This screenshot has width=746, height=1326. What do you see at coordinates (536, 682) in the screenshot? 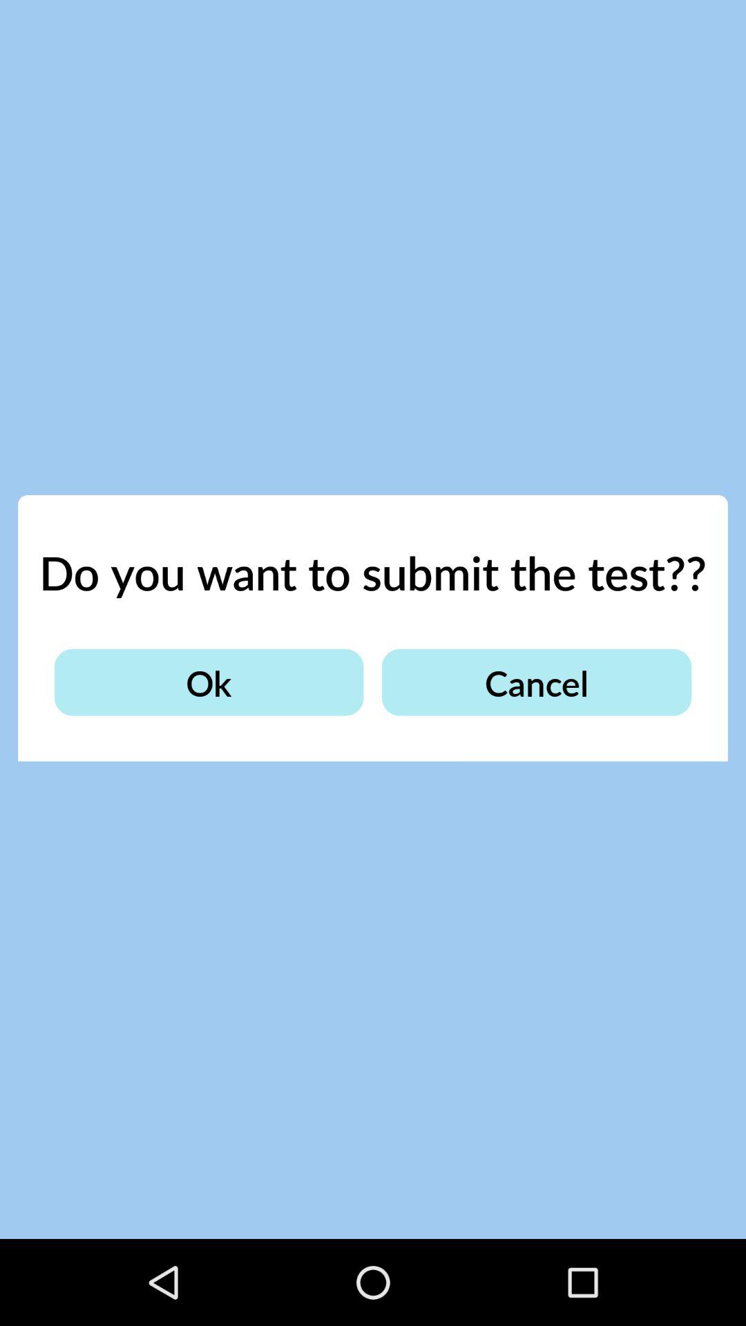
I see `open item on the right` at bounding box center [536, 682].